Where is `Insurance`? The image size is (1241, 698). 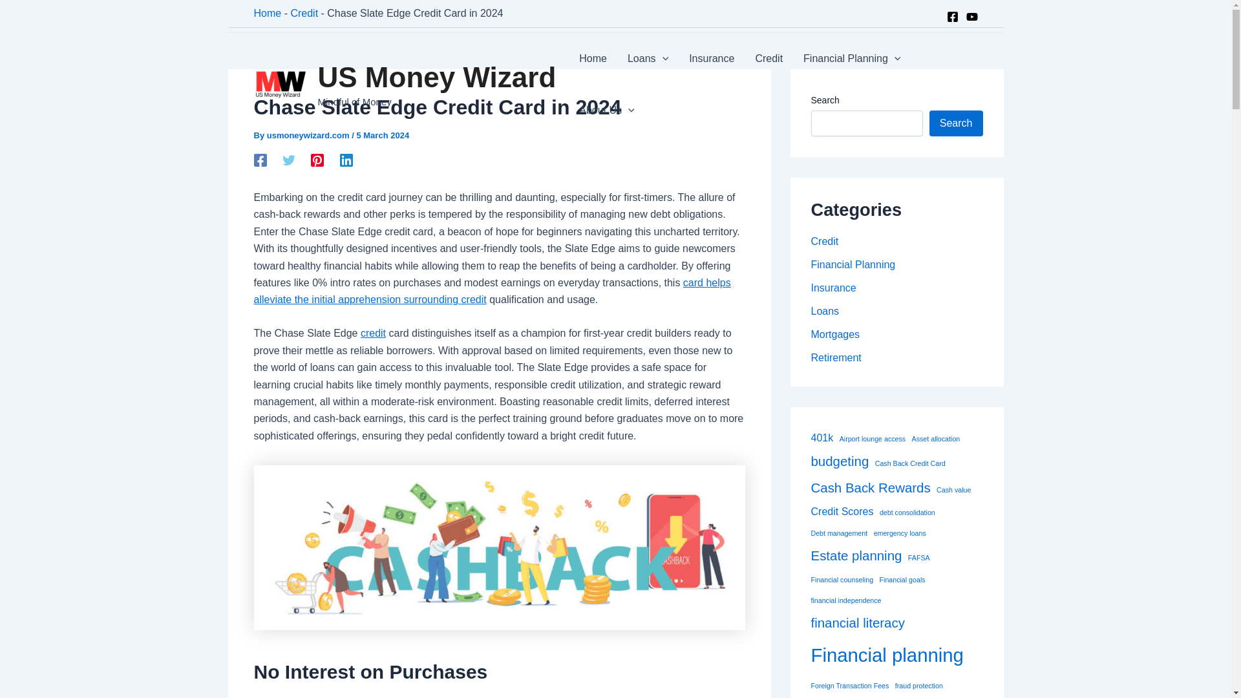 Insurance is located at coordinates (712, 58).